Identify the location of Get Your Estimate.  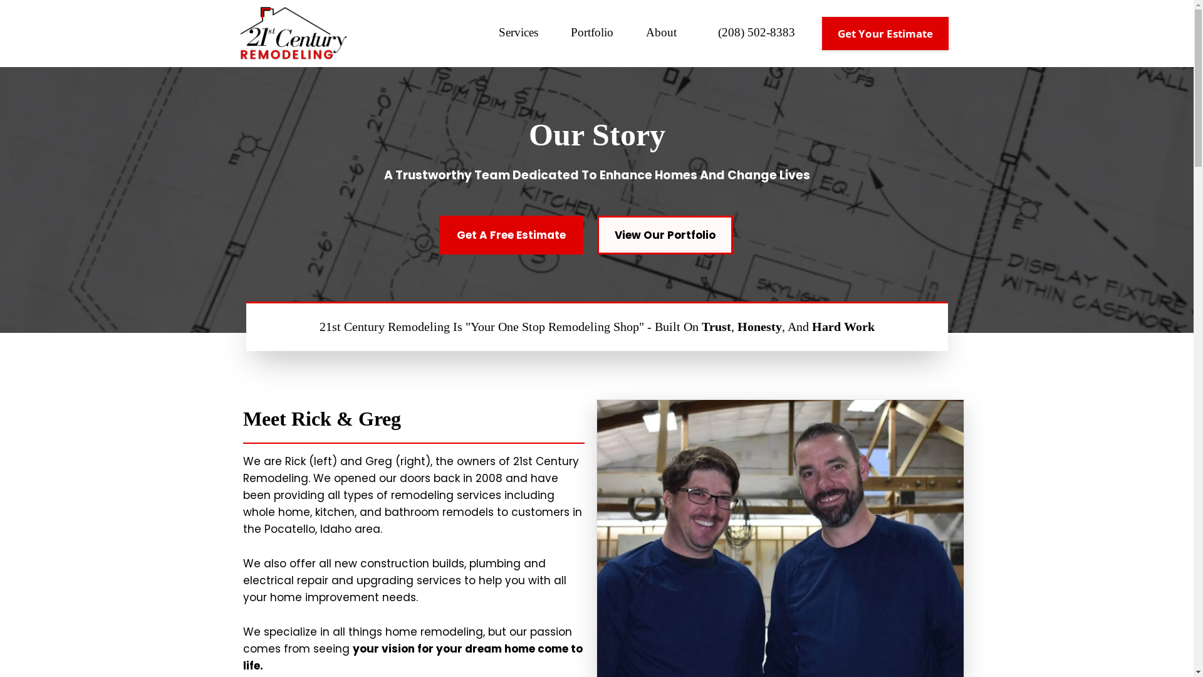
(885, 34).